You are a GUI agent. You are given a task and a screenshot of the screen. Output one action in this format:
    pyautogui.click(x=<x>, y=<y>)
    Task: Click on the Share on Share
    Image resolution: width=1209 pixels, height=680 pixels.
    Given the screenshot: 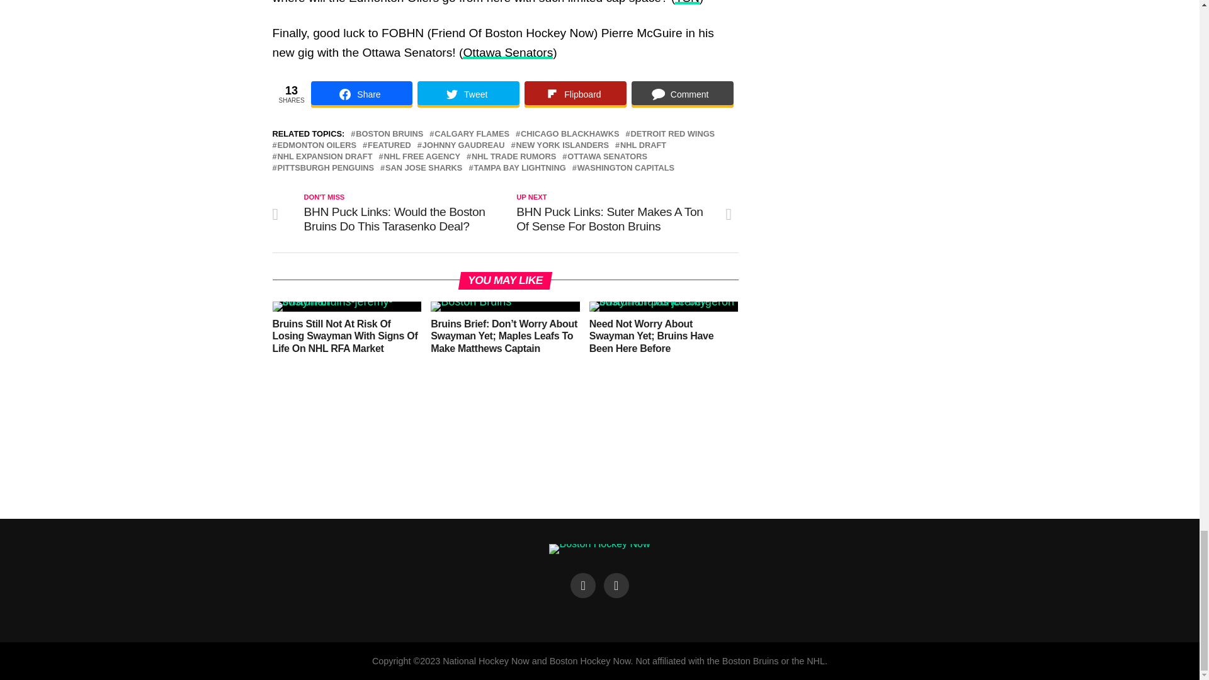 What is the action you would take?
    pyautogui.click(x=361, y=94)
    